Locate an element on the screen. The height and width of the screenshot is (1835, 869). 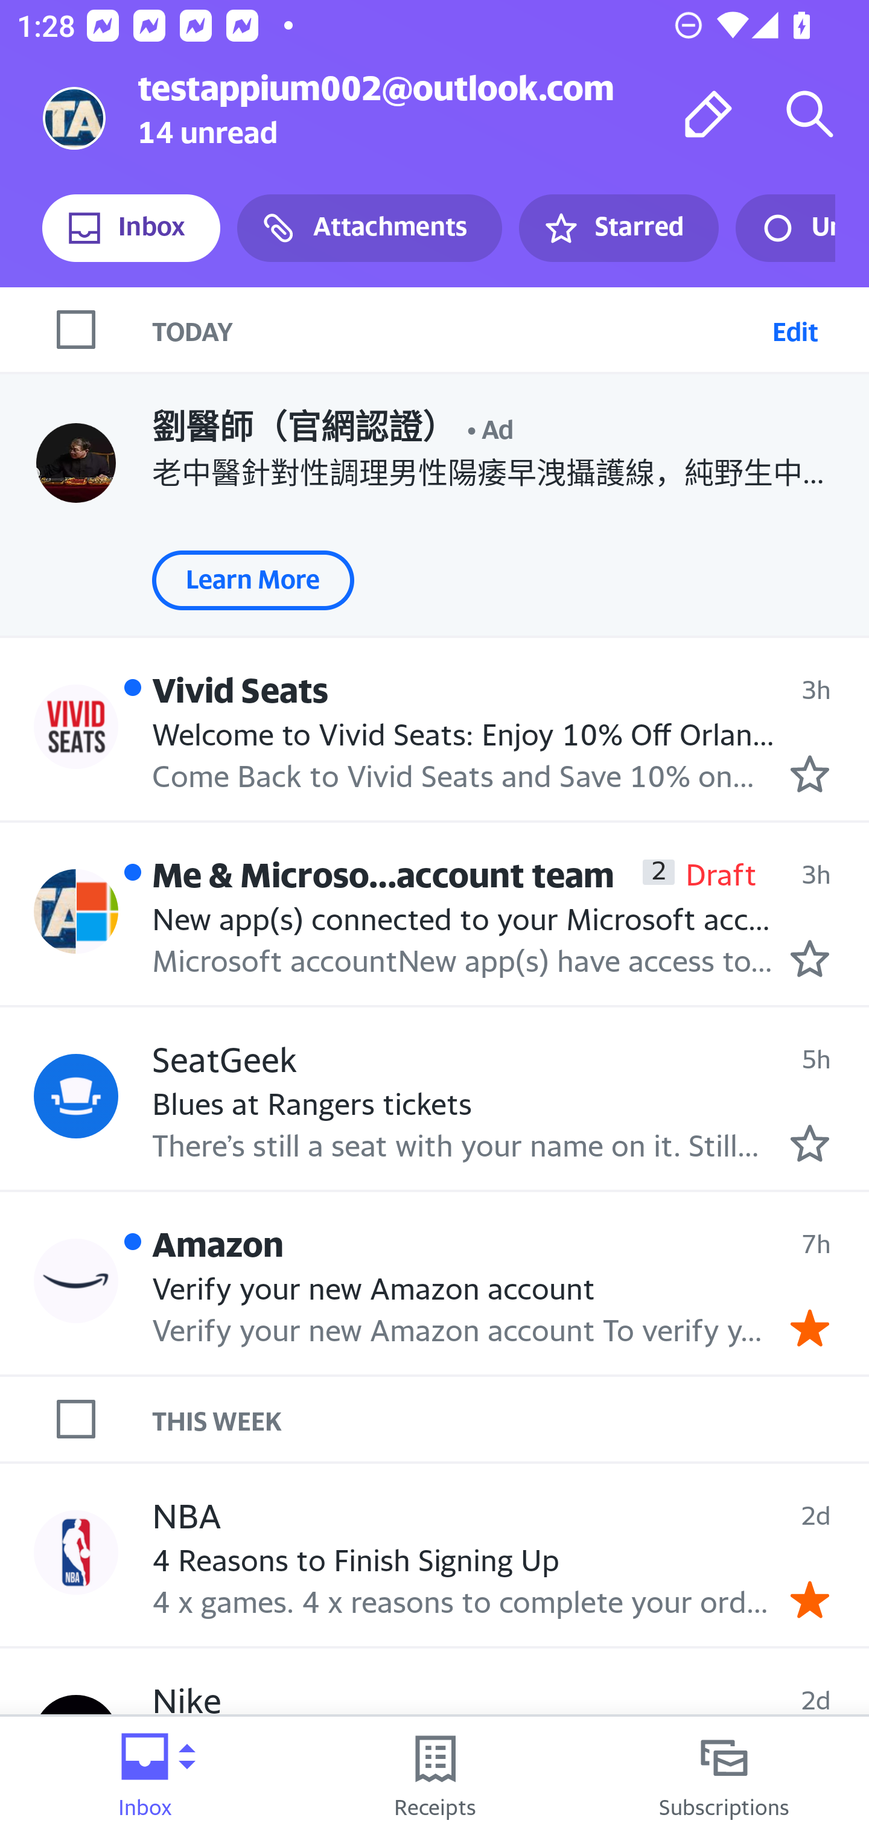
Profile
Me & Microsoft account team is located at coordinates (76, 911).